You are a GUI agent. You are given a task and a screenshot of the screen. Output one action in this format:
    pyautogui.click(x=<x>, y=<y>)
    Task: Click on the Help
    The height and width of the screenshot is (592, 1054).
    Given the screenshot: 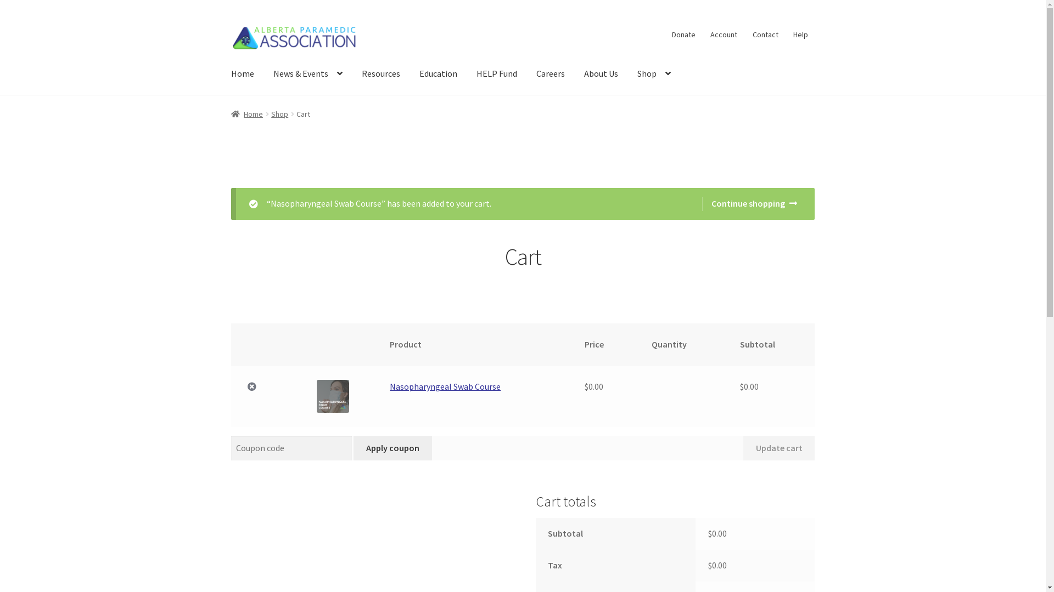 What is the action you would take?
    pyautogui.click(x=801, y=35)
    